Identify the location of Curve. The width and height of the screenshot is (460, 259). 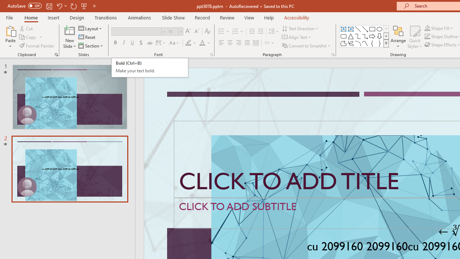
(365, 43).